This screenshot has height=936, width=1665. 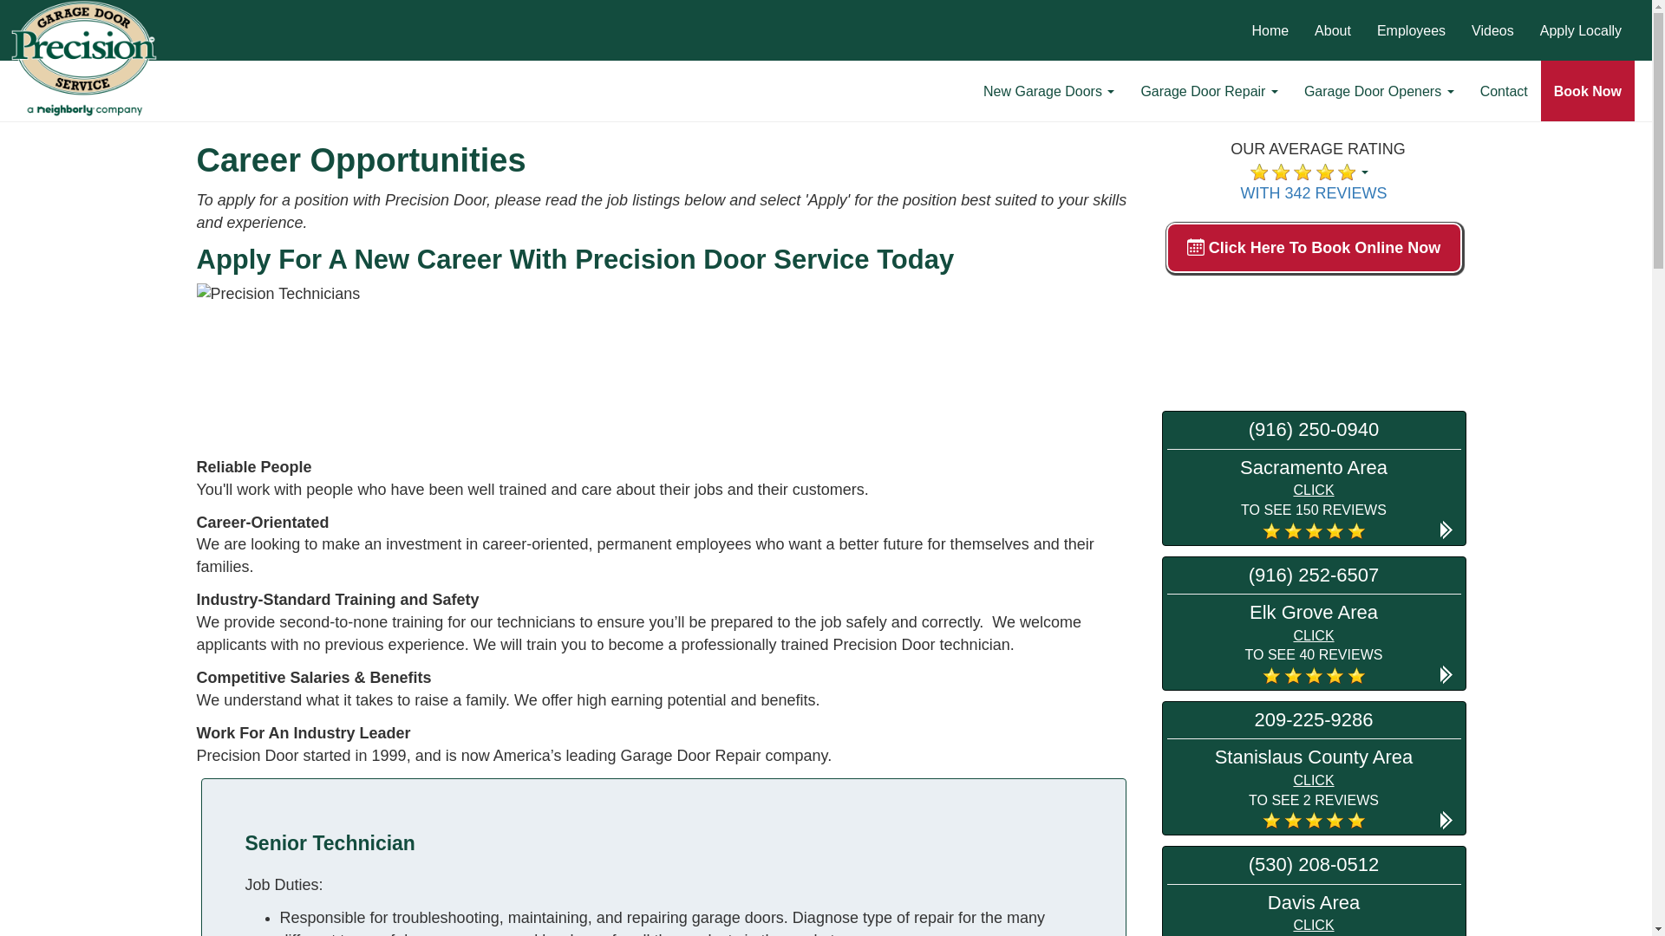 I want to click on Home, so click(x=1270, y=30).